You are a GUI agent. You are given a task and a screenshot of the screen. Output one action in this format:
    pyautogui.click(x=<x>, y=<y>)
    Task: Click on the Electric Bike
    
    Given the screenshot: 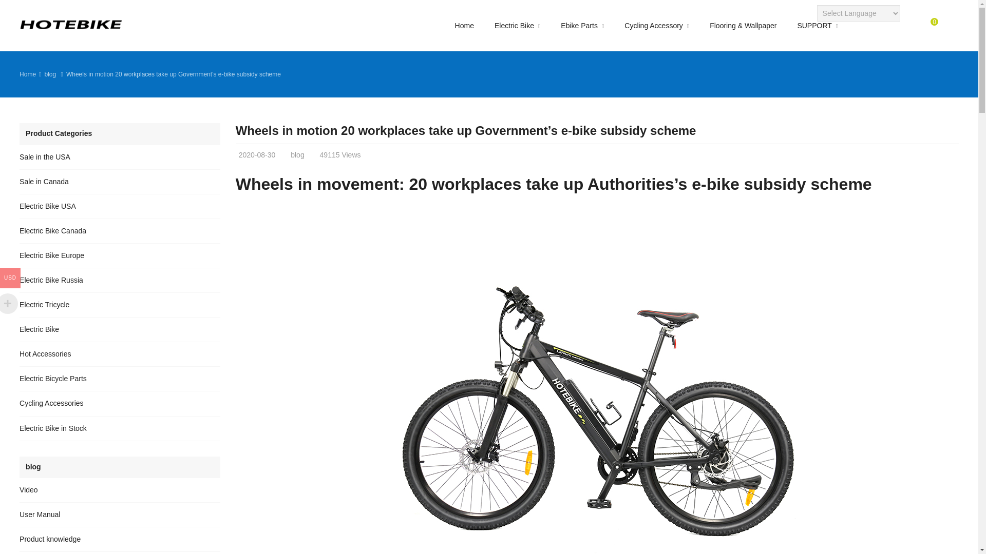 What is the action you would take?
    pyautogui.click(x=517, y=26)
    